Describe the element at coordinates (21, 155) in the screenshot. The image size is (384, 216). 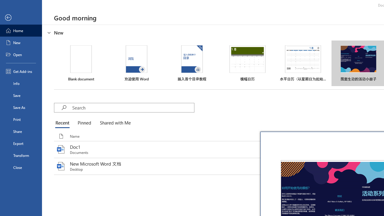
I see `Transform` at that location.